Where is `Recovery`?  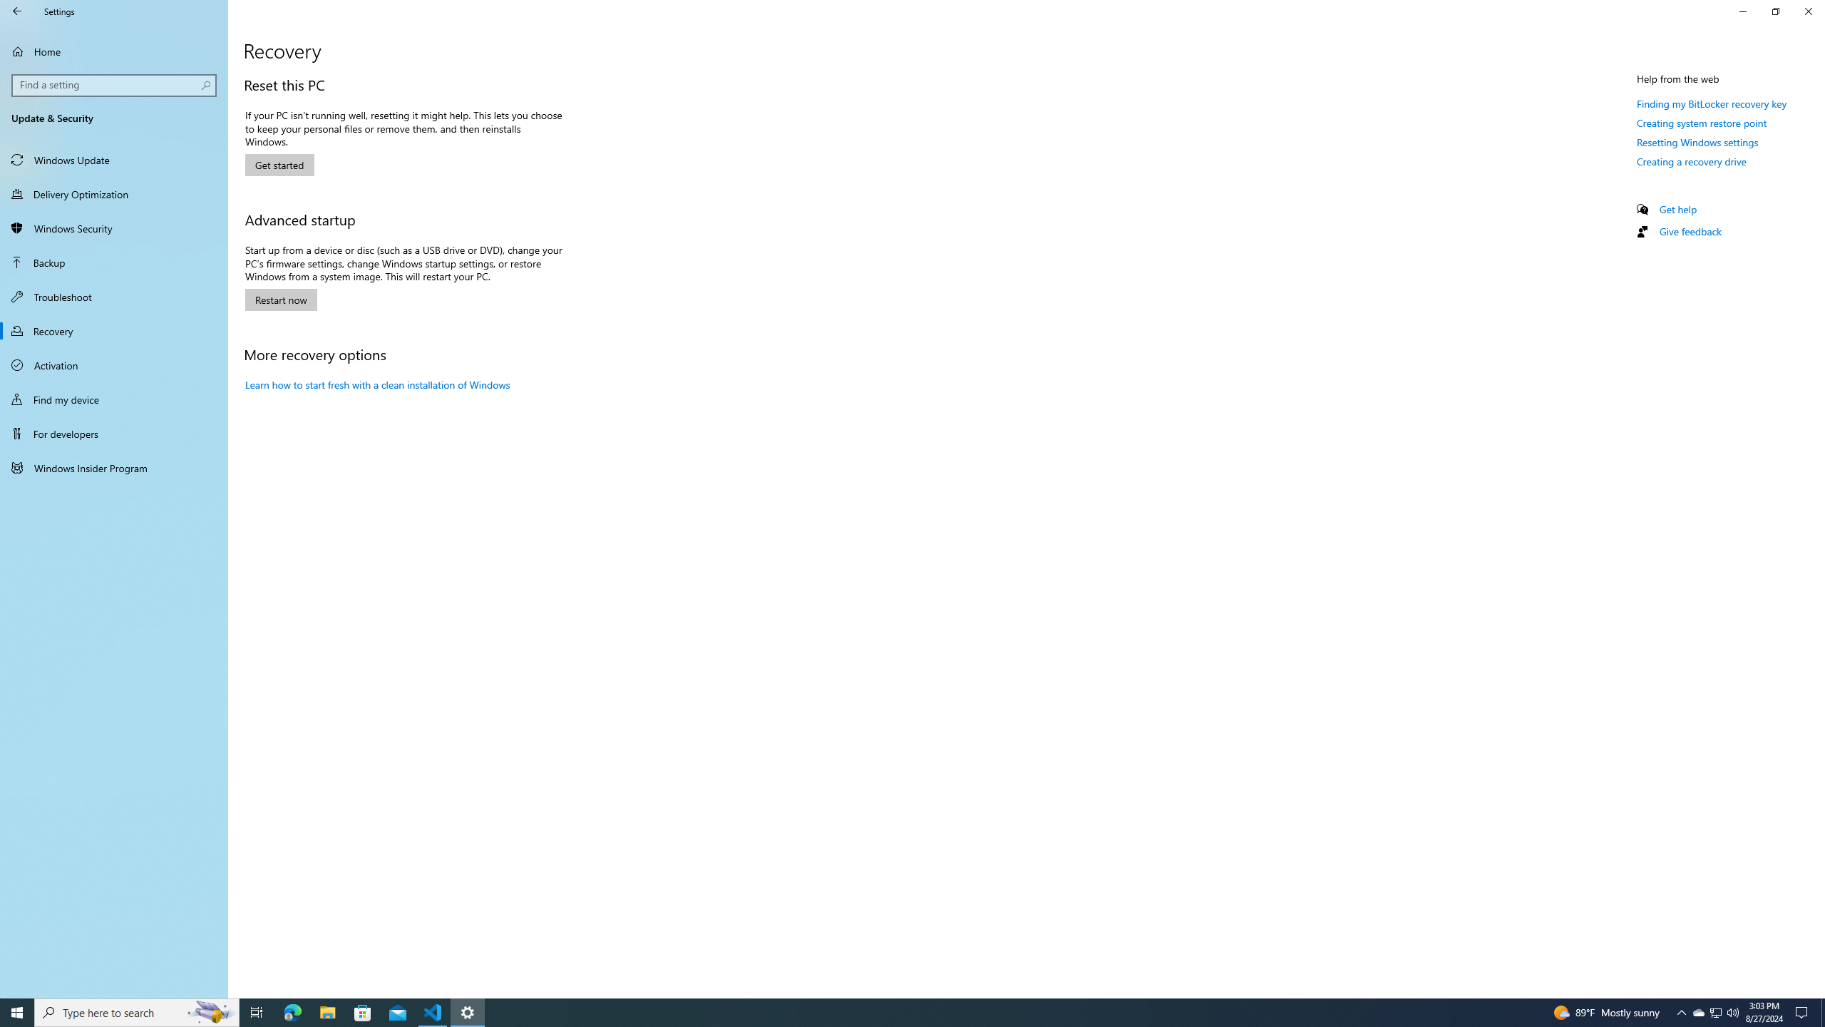
Recovery is located at coordinates (114, 331).